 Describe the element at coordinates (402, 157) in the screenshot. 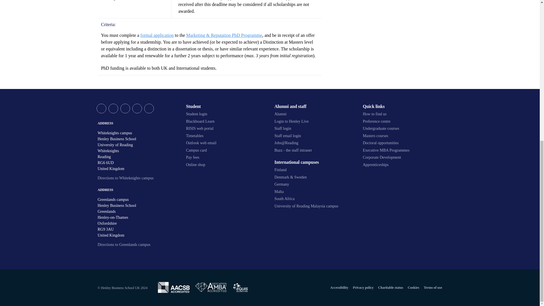

I see `Corporate Development` at that location.